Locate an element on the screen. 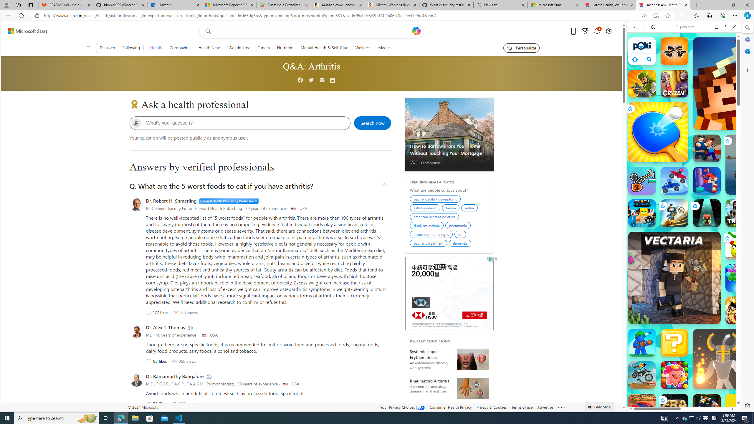 The image size is (754, 424). Stickman Climb 2 Stickman Climb 2 is located at coordinates (642, 181).